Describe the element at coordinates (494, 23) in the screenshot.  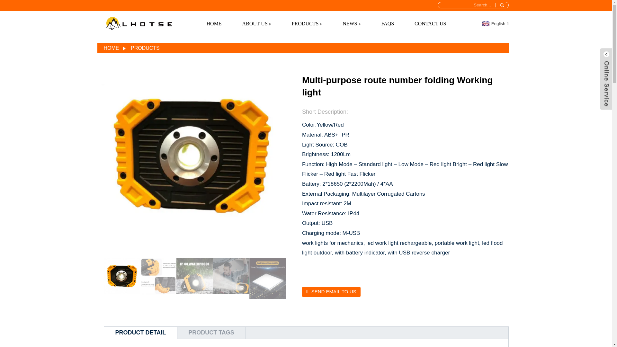
I see `English` at that location.